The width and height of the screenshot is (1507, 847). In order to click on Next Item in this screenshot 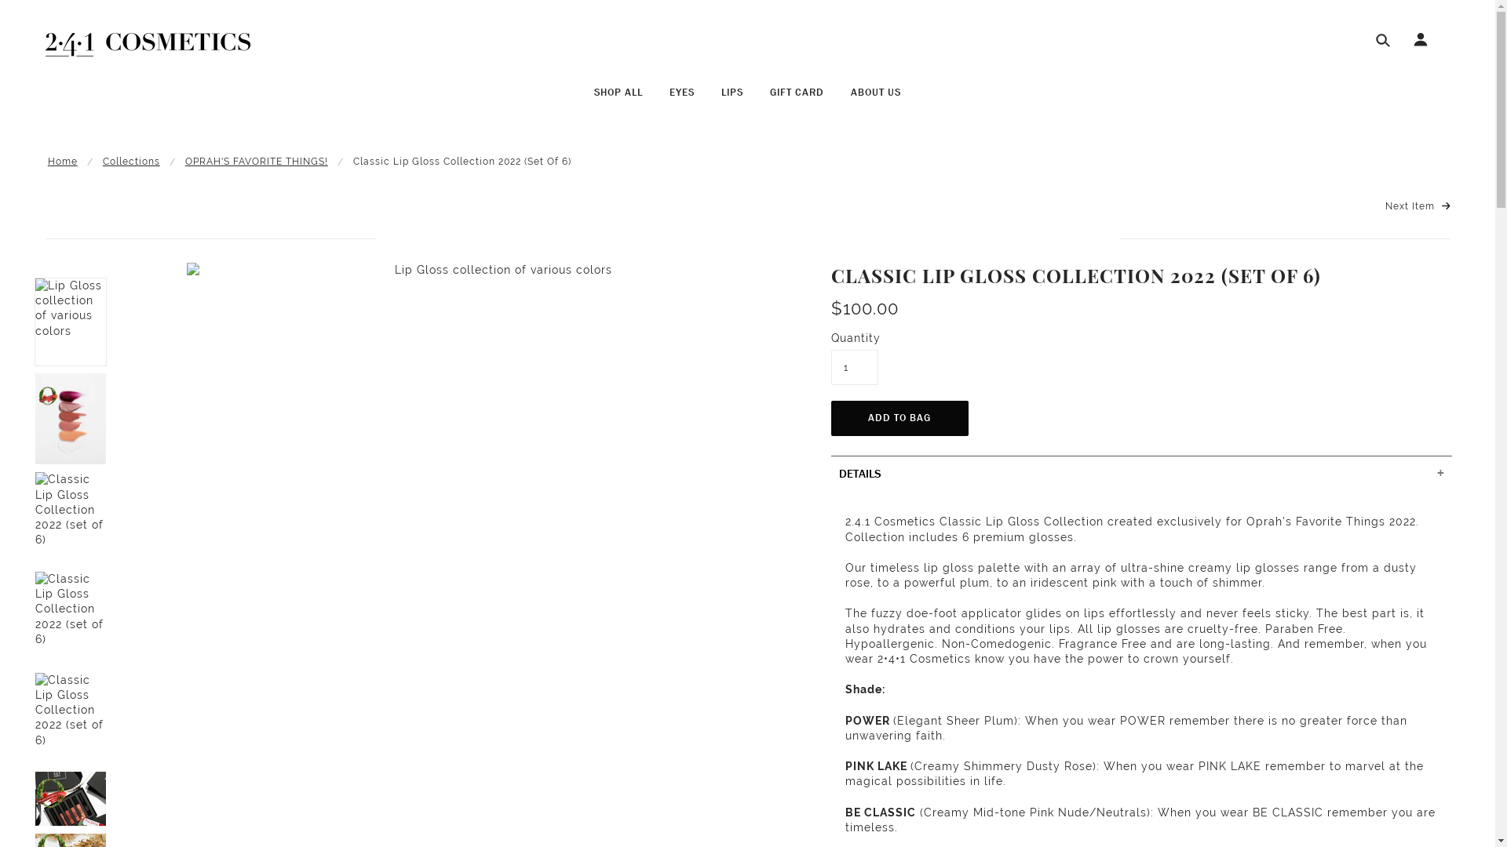, I will do `click(1418, 207)`.